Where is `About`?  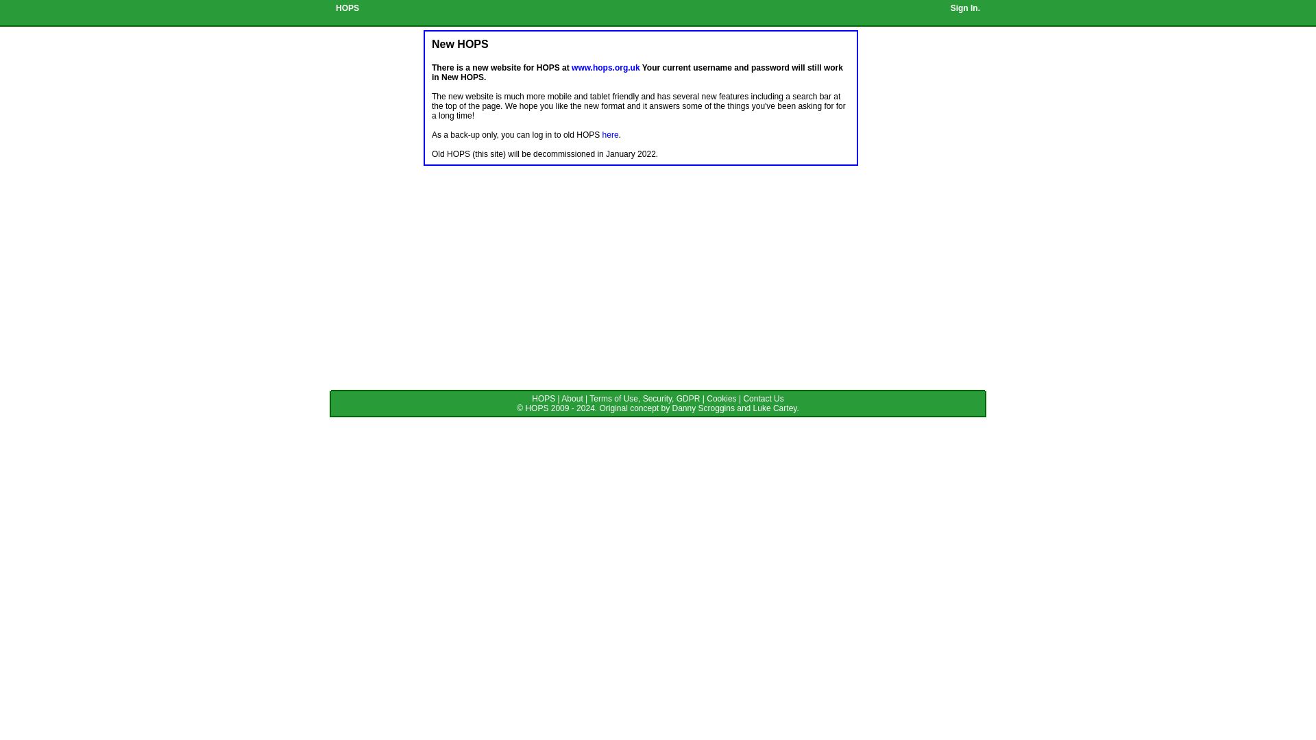
About is located at coordinates (572, 398).